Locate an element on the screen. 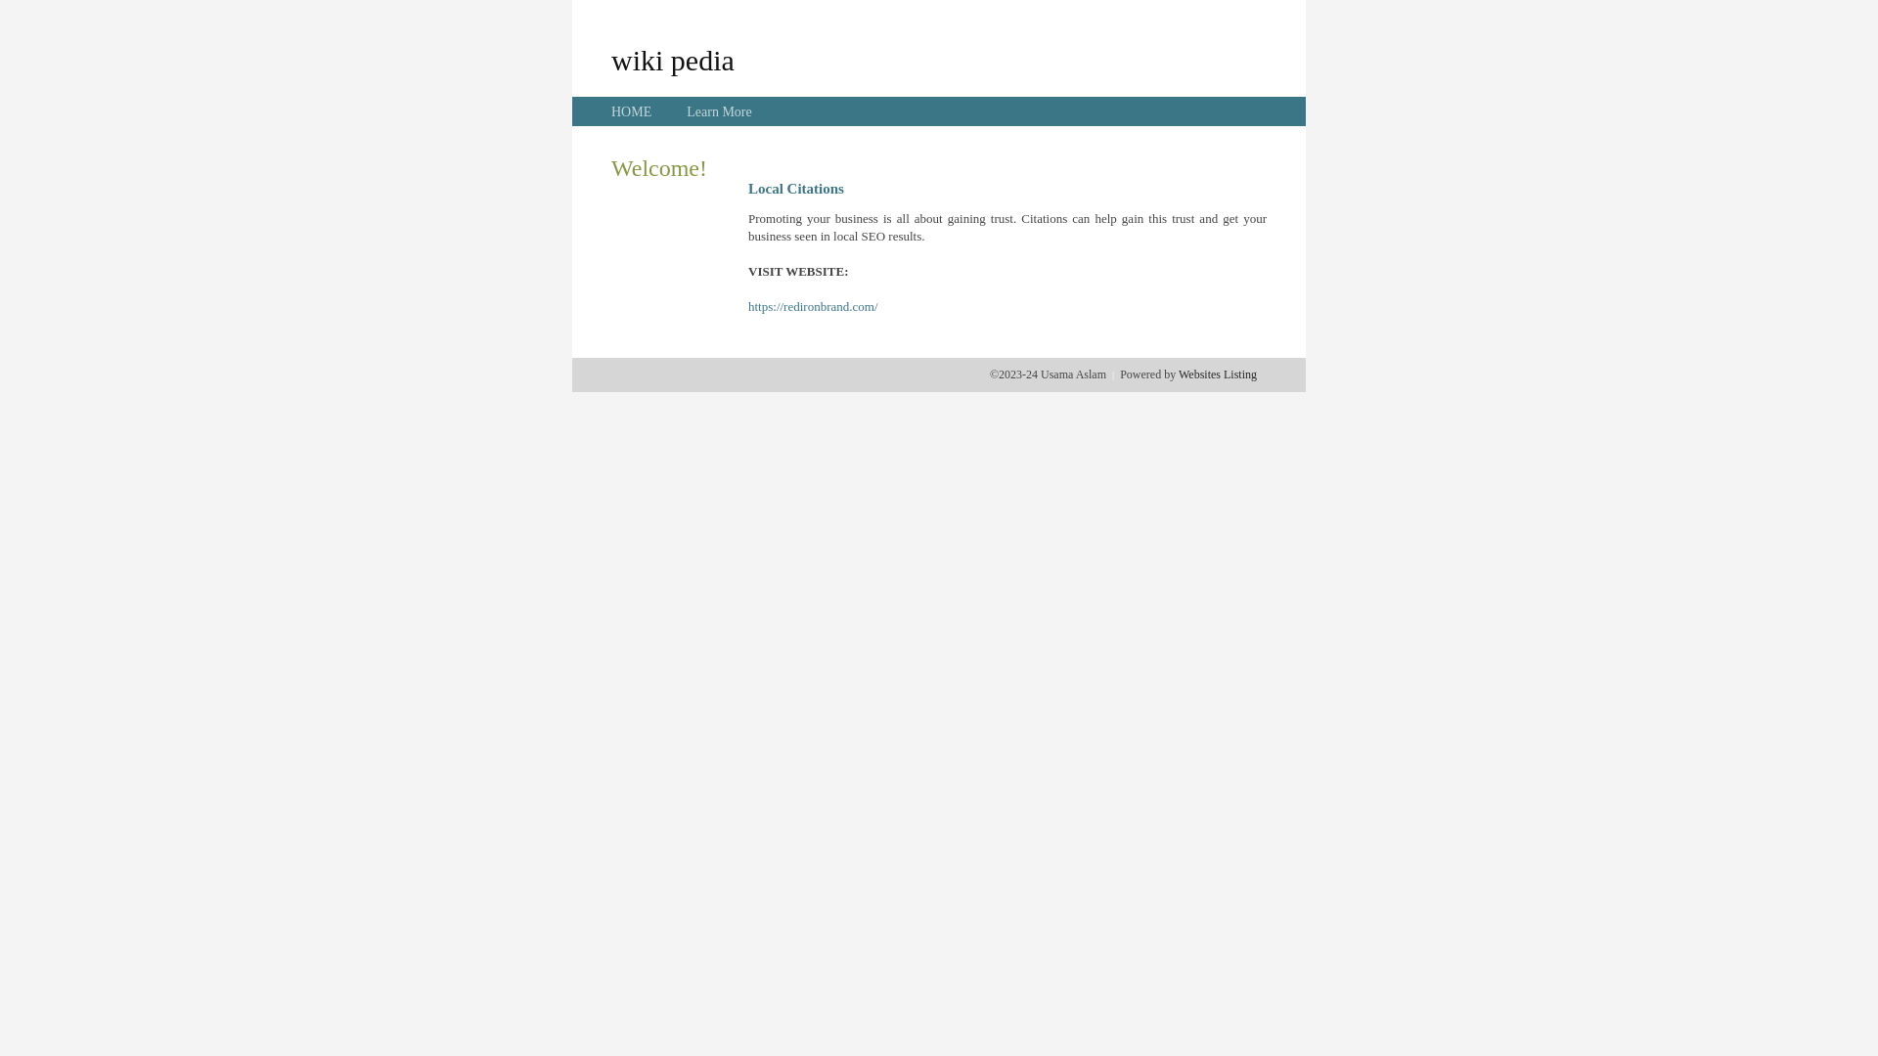 The width and height of the screenshot is (1878, 1056). https://redironbrand.com/ is located at coordinates (814, 307).